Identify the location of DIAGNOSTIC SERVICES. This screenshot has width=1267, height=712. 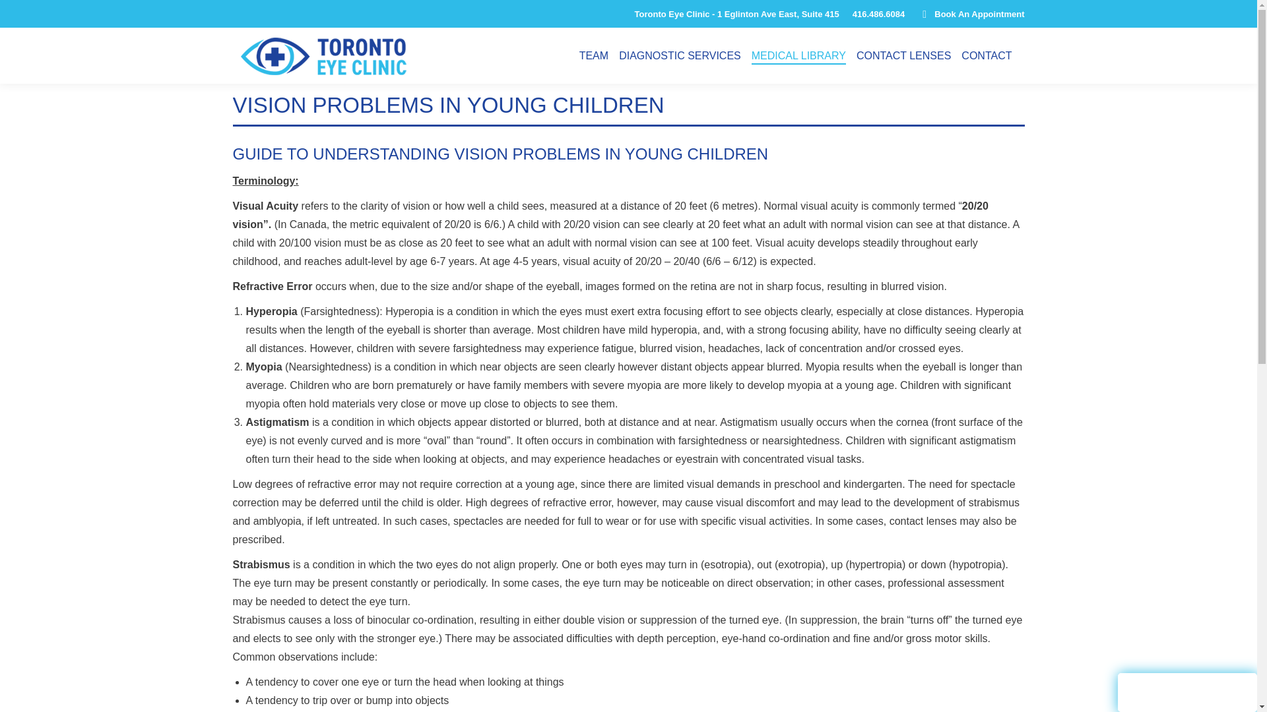
(680, 55).